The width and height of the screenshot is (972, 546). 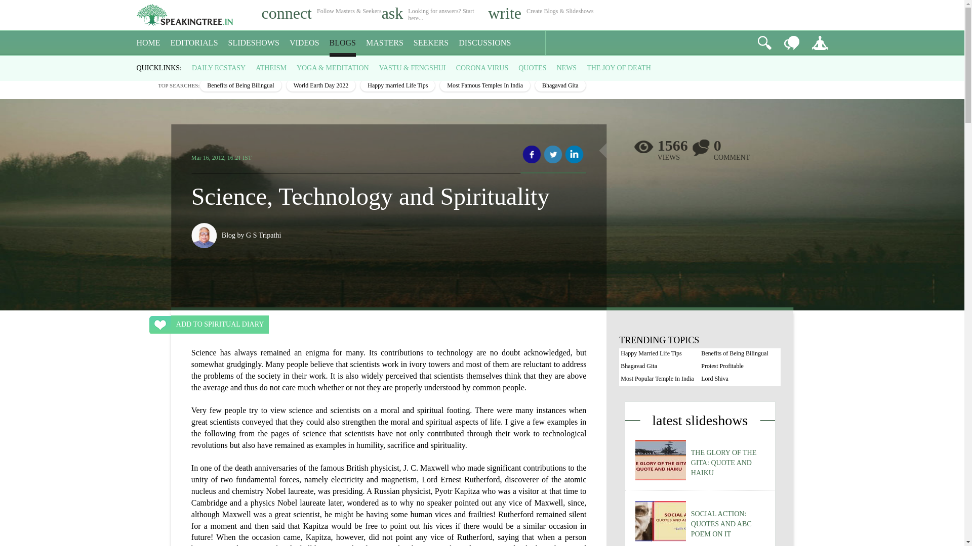 I want to click on HOME, so click(x=148, y=43).